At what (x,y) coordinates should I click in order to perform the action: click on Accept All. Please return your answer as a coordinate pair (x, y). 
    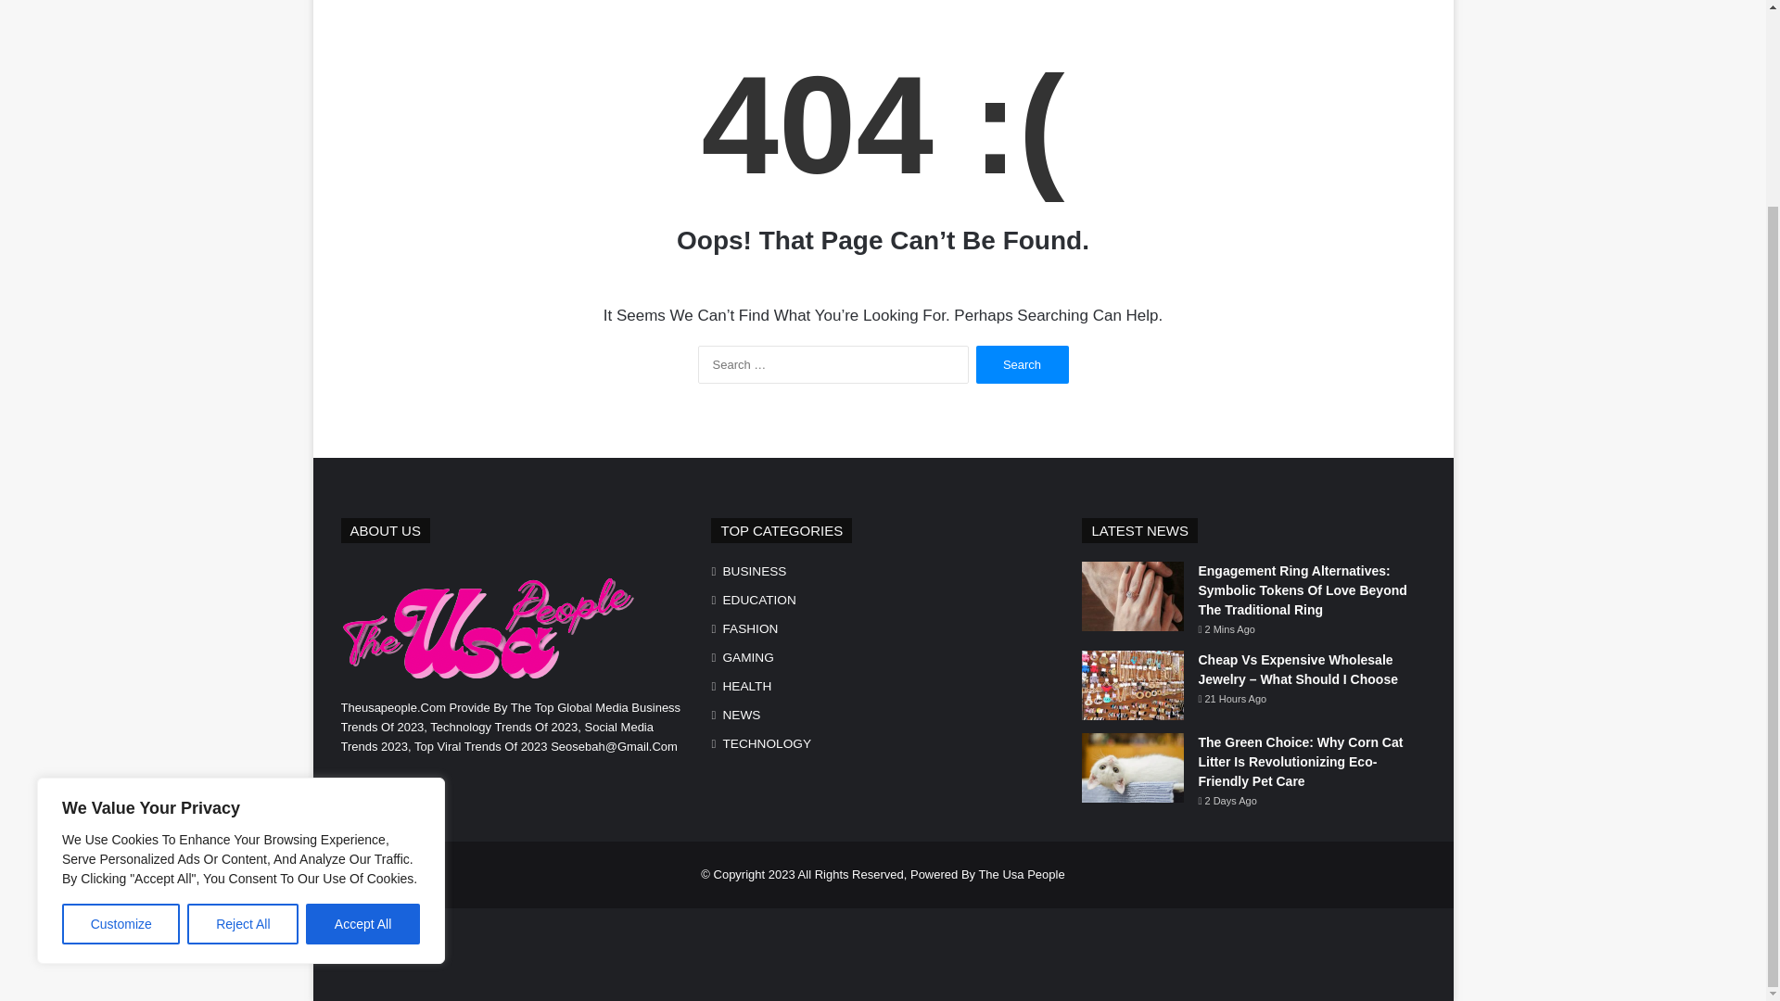
    Looking at the image, I should click on (363, 677).